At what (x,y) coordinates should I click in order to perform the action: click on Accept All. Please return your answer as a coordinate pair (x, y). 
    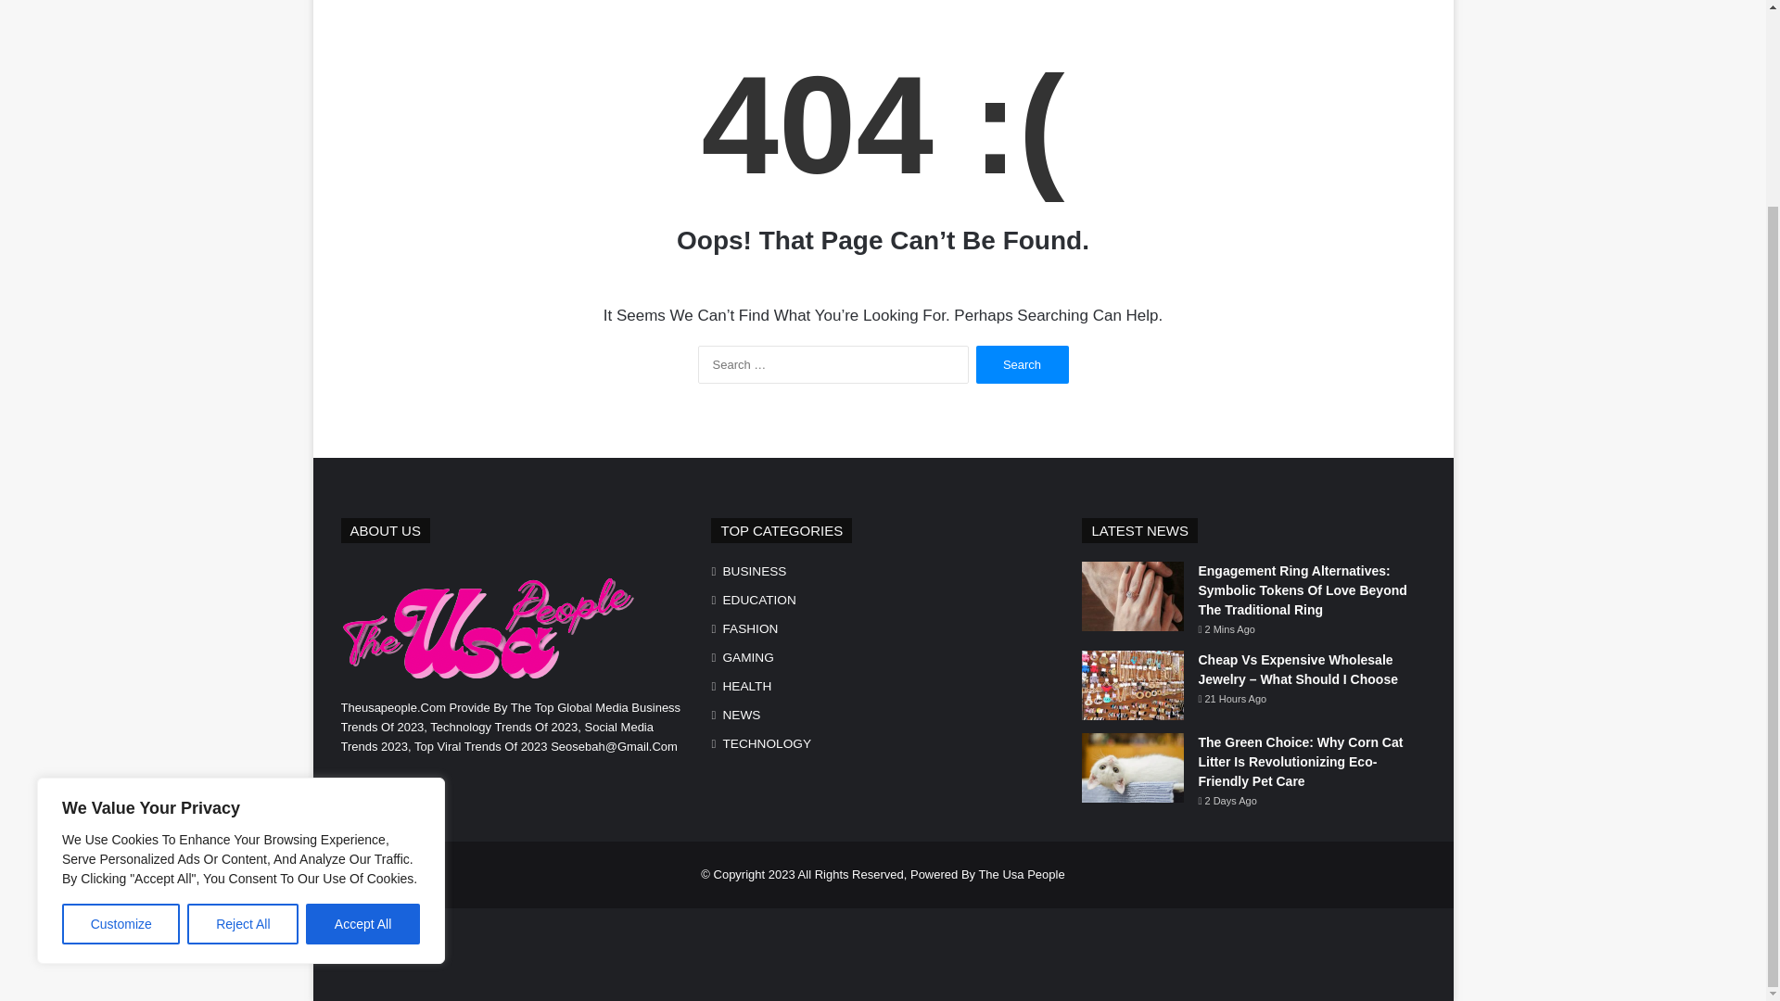
    Looking at the image, I should click on (363, 677).